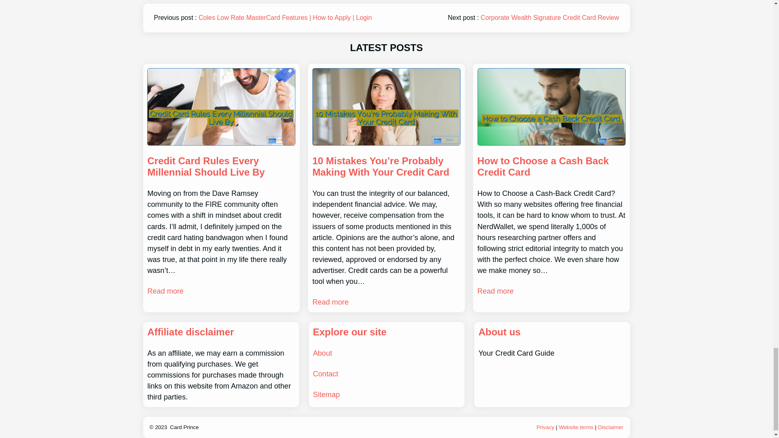  Describe the element at coordinates (165, 291) in the screenshot. I see `Read more` at that location.